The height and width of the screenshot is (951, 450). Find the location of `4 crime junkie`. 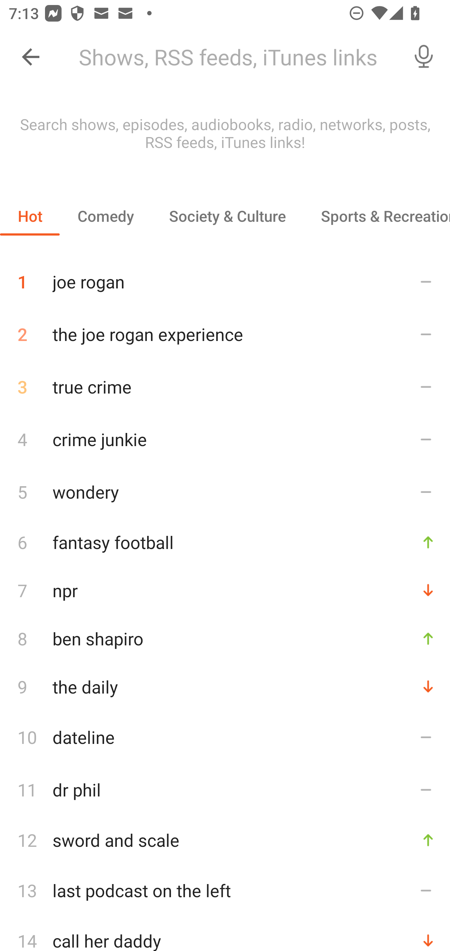

4 crime junkie is located at coordinates (225, 439).